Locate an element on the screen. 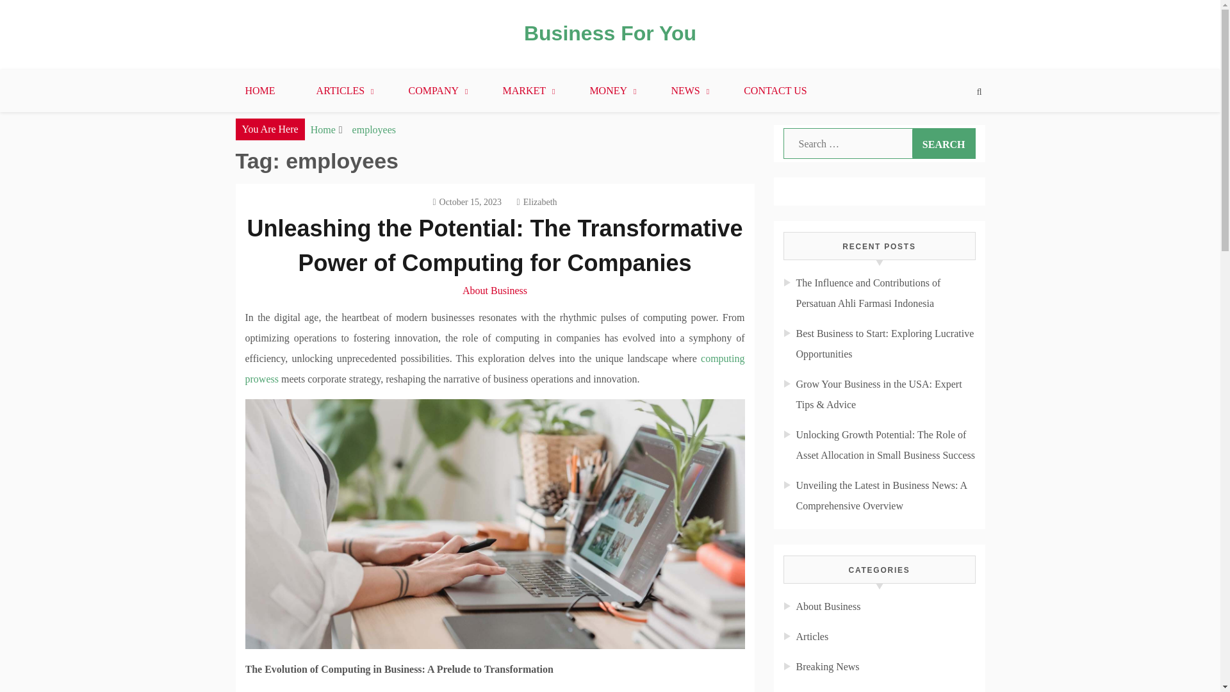 This screenshot has width=1230, height=692. CONTACT US is located at coordinates (775, 91).